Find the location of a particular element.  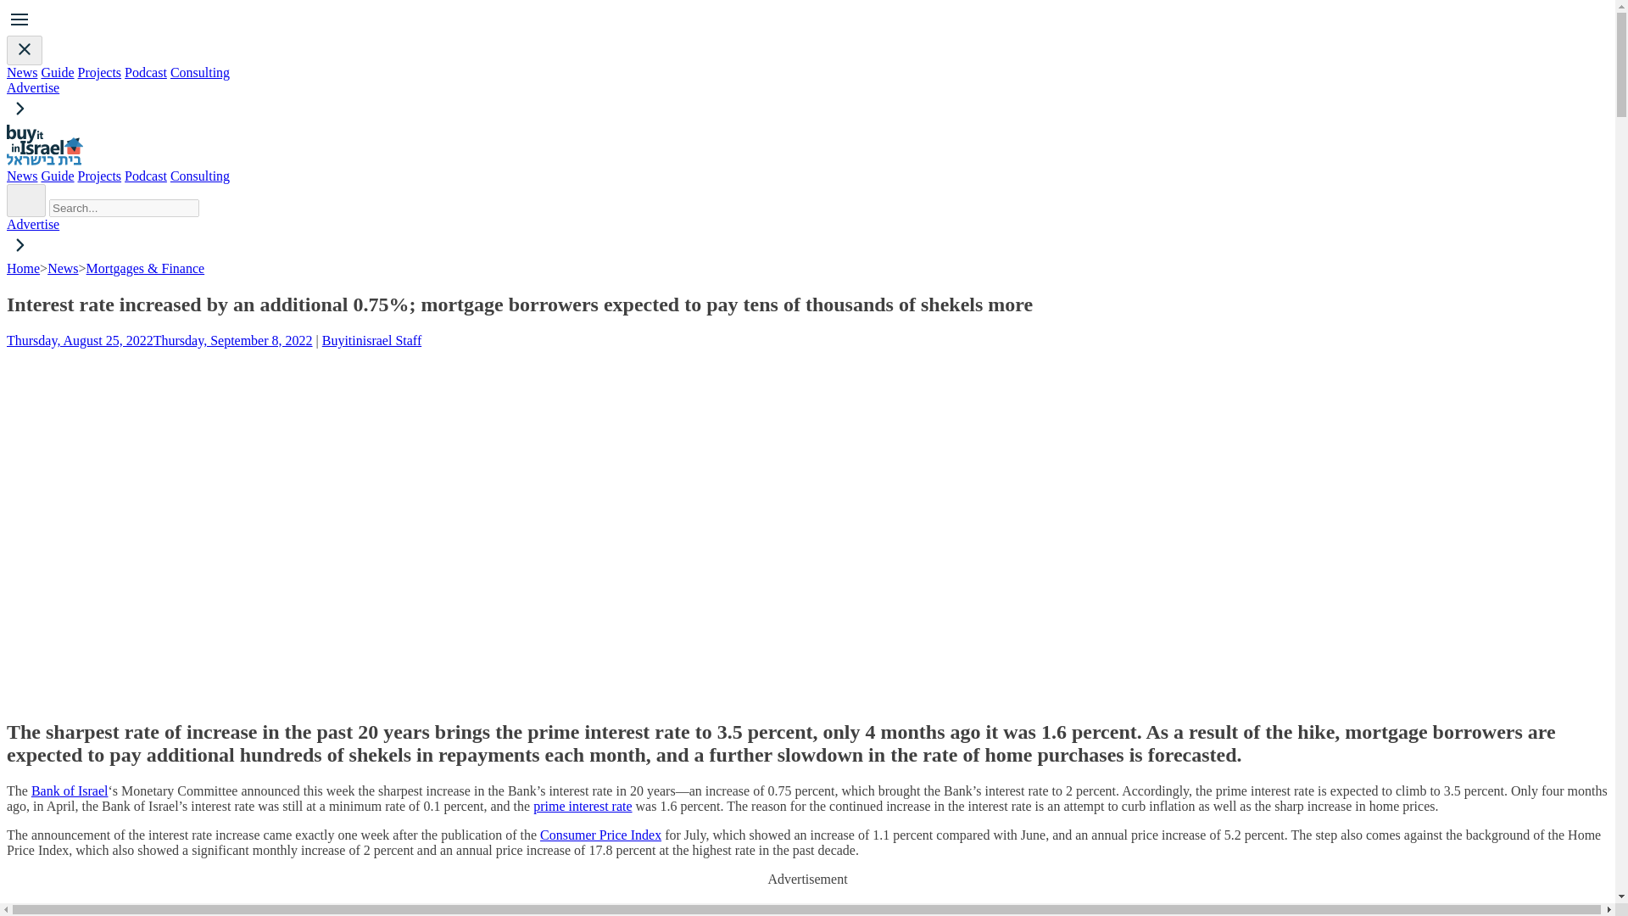

Advertise is located at coordinates (807, 110).